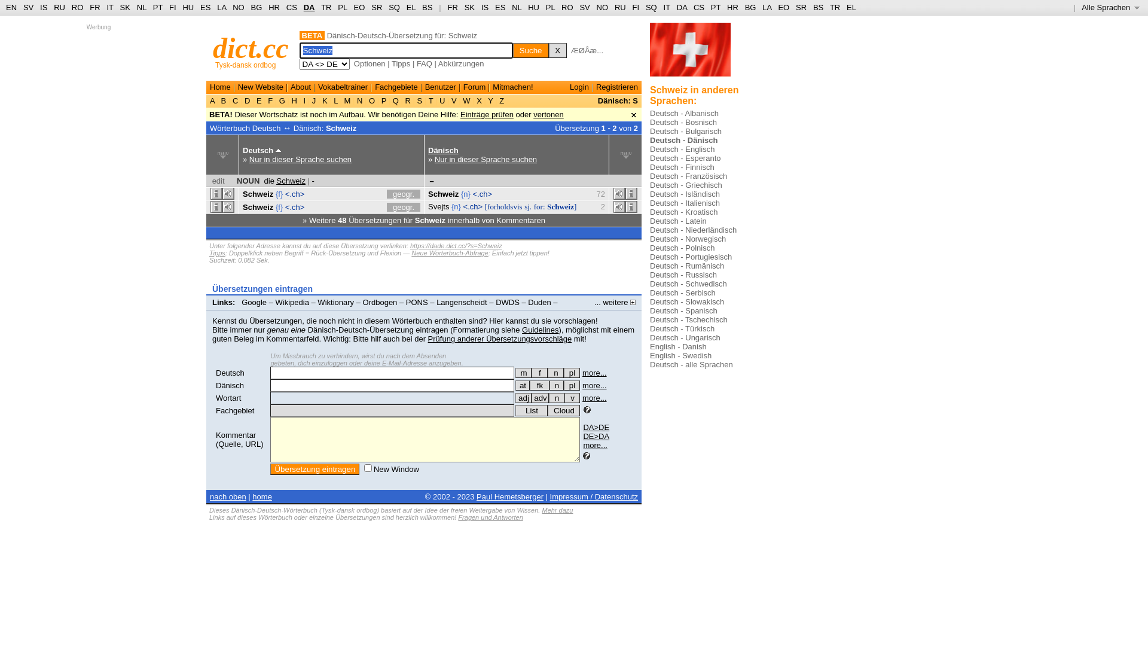 This screenshot has width=1148, height=646. I want to click on Deutsch - Italienisch, so click(685, 203).